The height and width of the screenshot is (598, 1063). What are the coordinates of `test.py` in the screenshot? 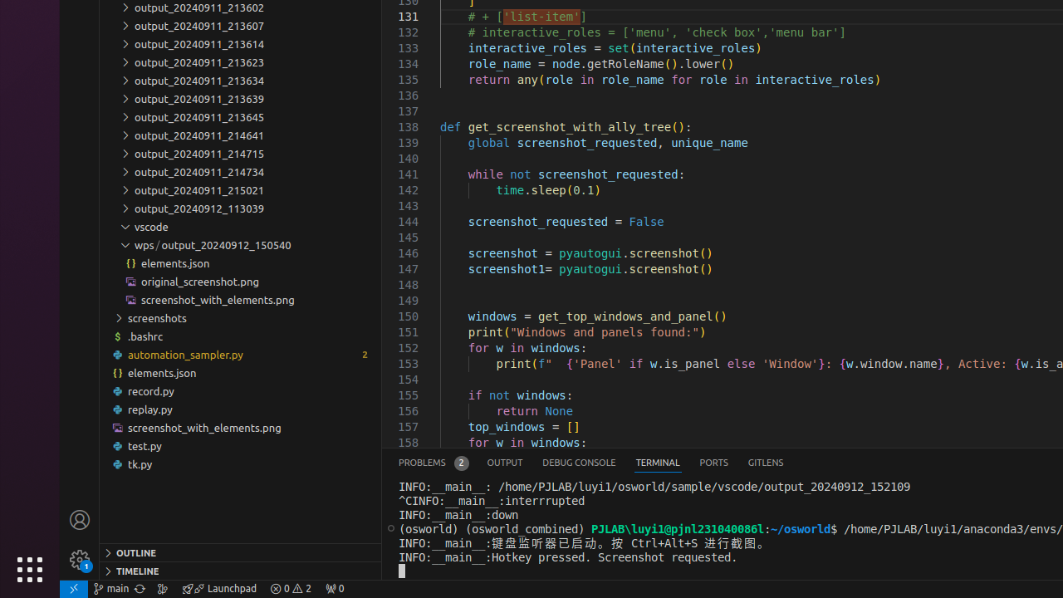 It's located at (241, 446).